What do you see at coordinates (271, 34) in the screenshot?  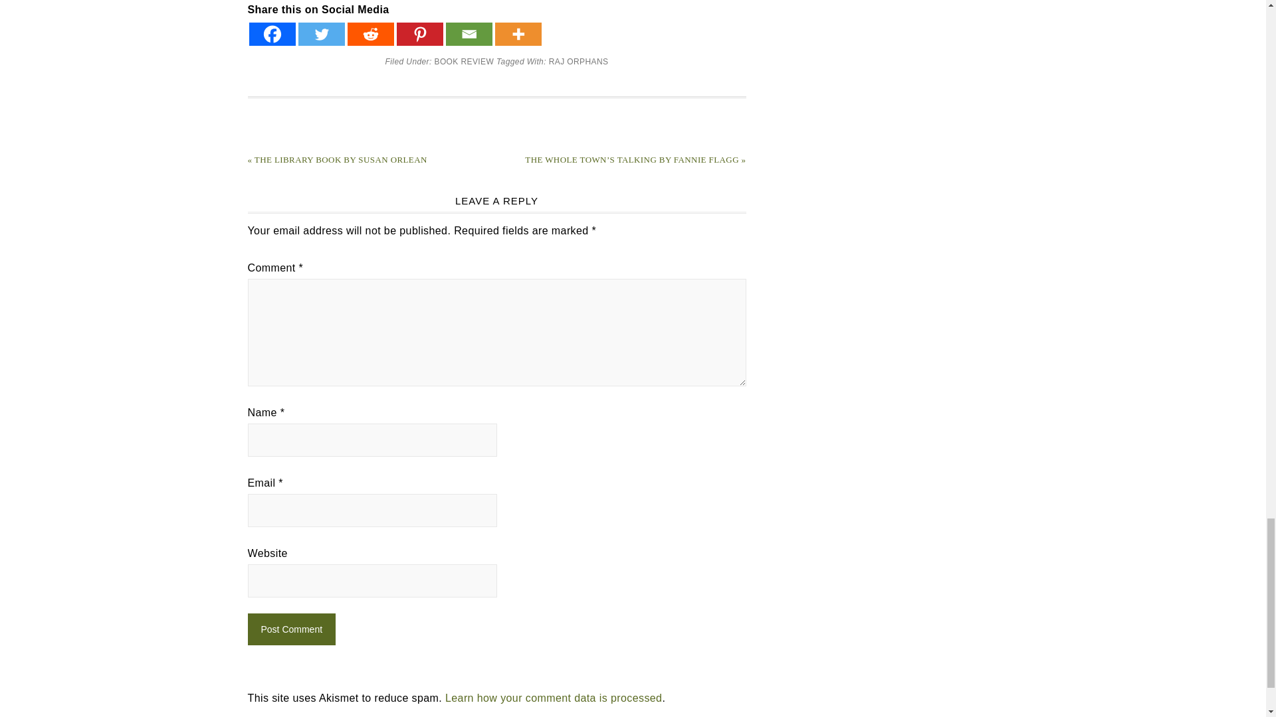 I see `Facebook` at bounding box center [271, 34].